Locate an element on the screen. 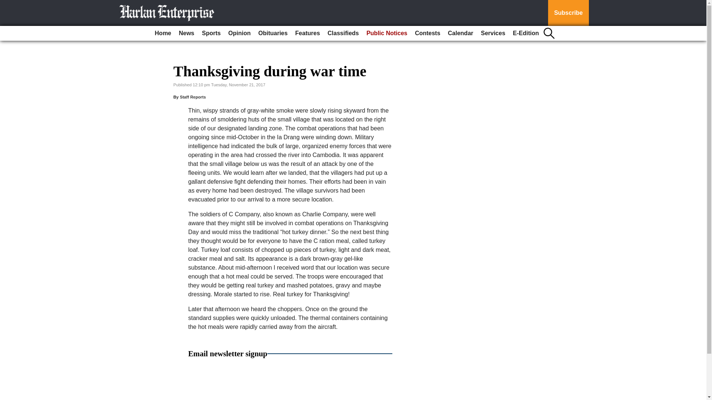  Classifieds is located at coordinates (343, 33).